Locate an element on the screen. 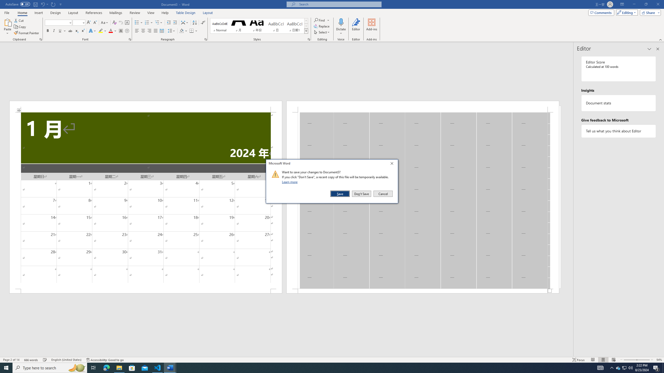  Microsoft Store is located at coordinates (132, 368).